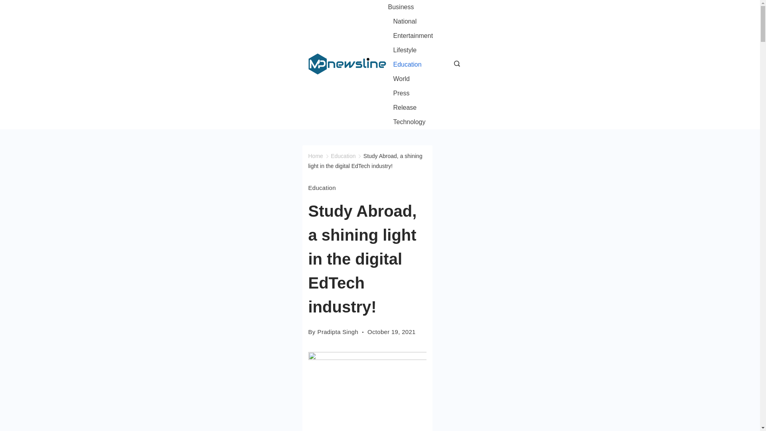  What do you see at coordinates (343, 156) in the screenshot?
I see `Education` at bounding box center [343, 156].